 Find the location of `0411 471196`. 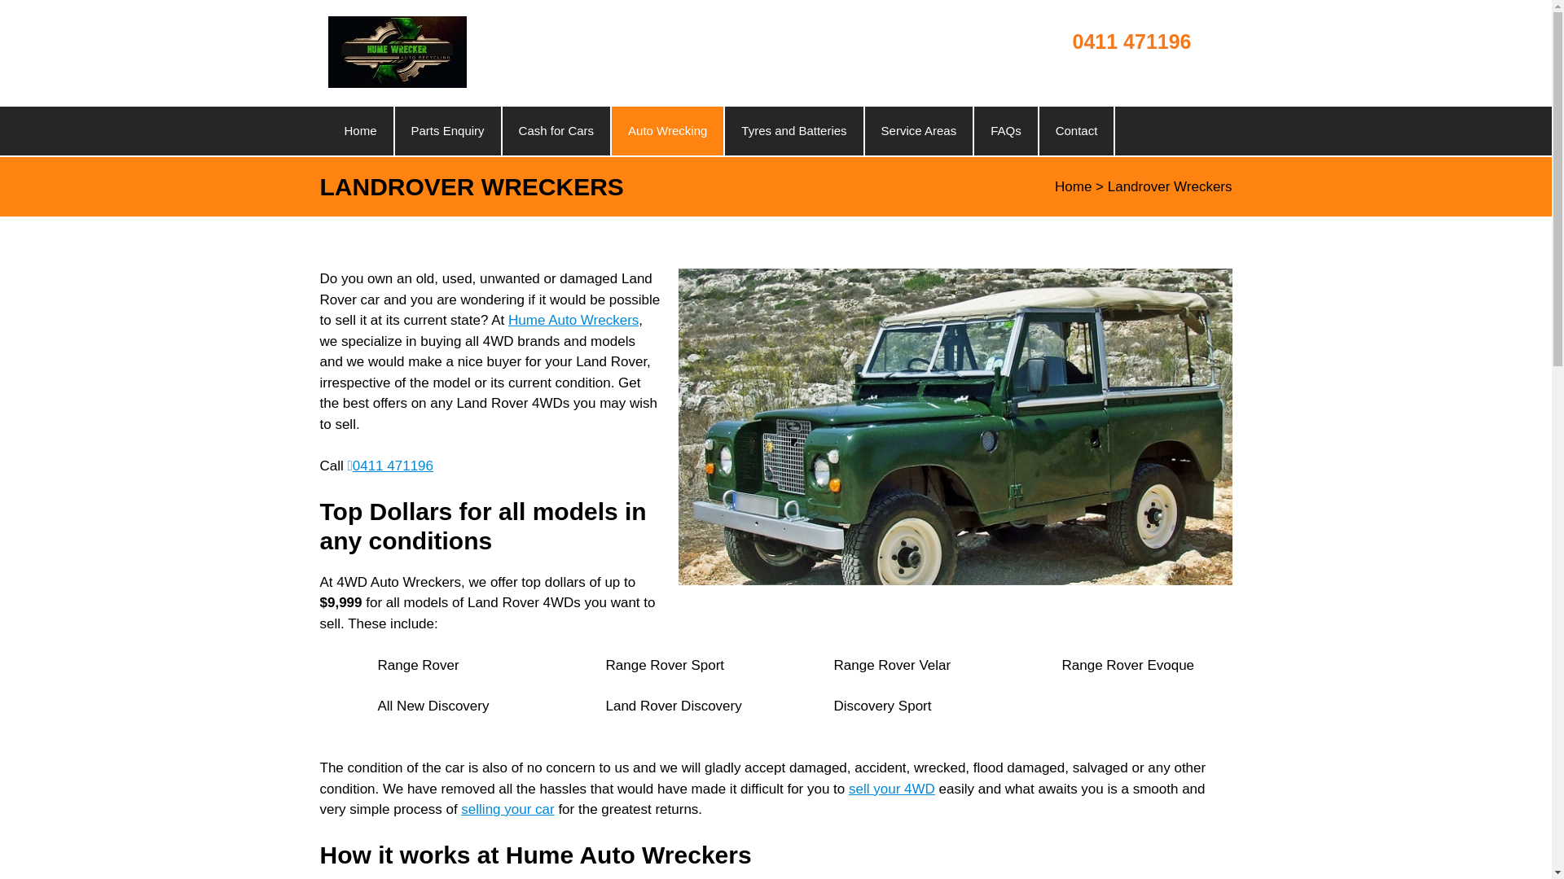

0411 471196 is located at coordinates (1116, 63).